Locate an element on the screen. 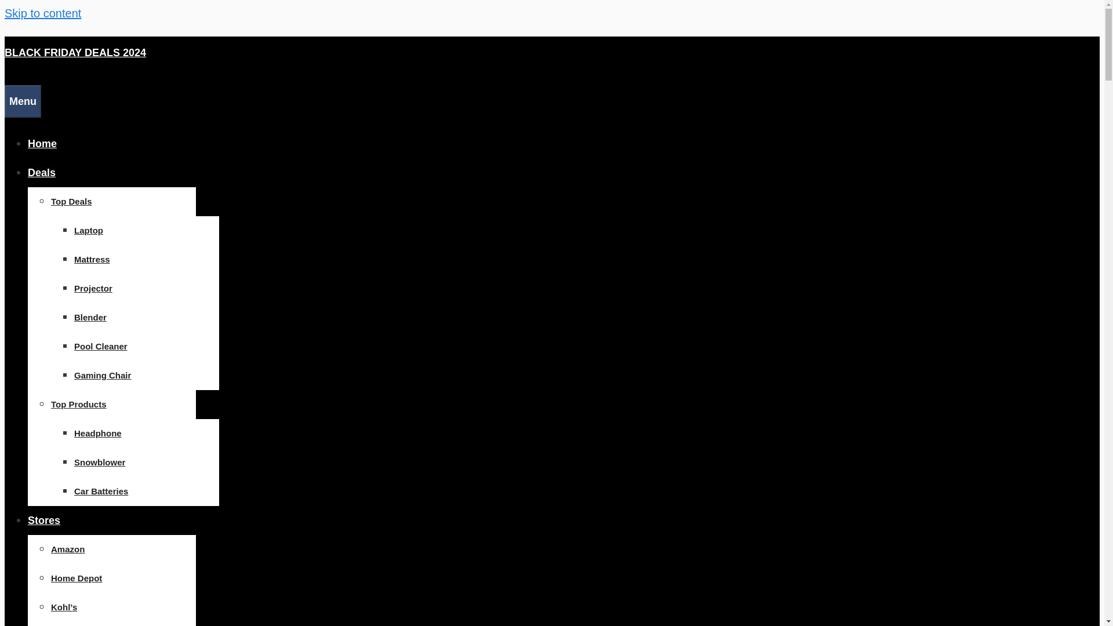 Image resolution: width=1113 pixels, height=626 pixels. Deals is located at coordinates (42, 173).